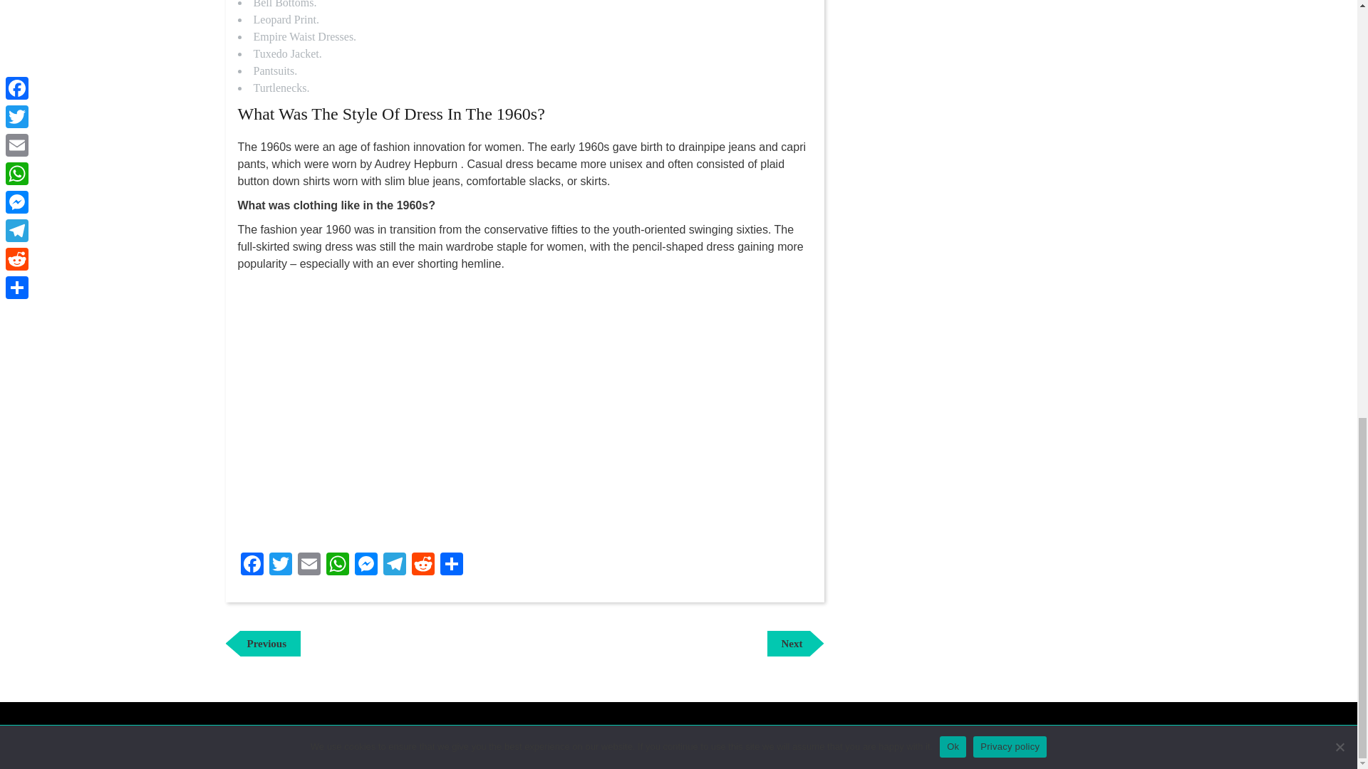  Describe the element at coordinates (263, 644) in the screenshot. I see `Messenger` at that location.